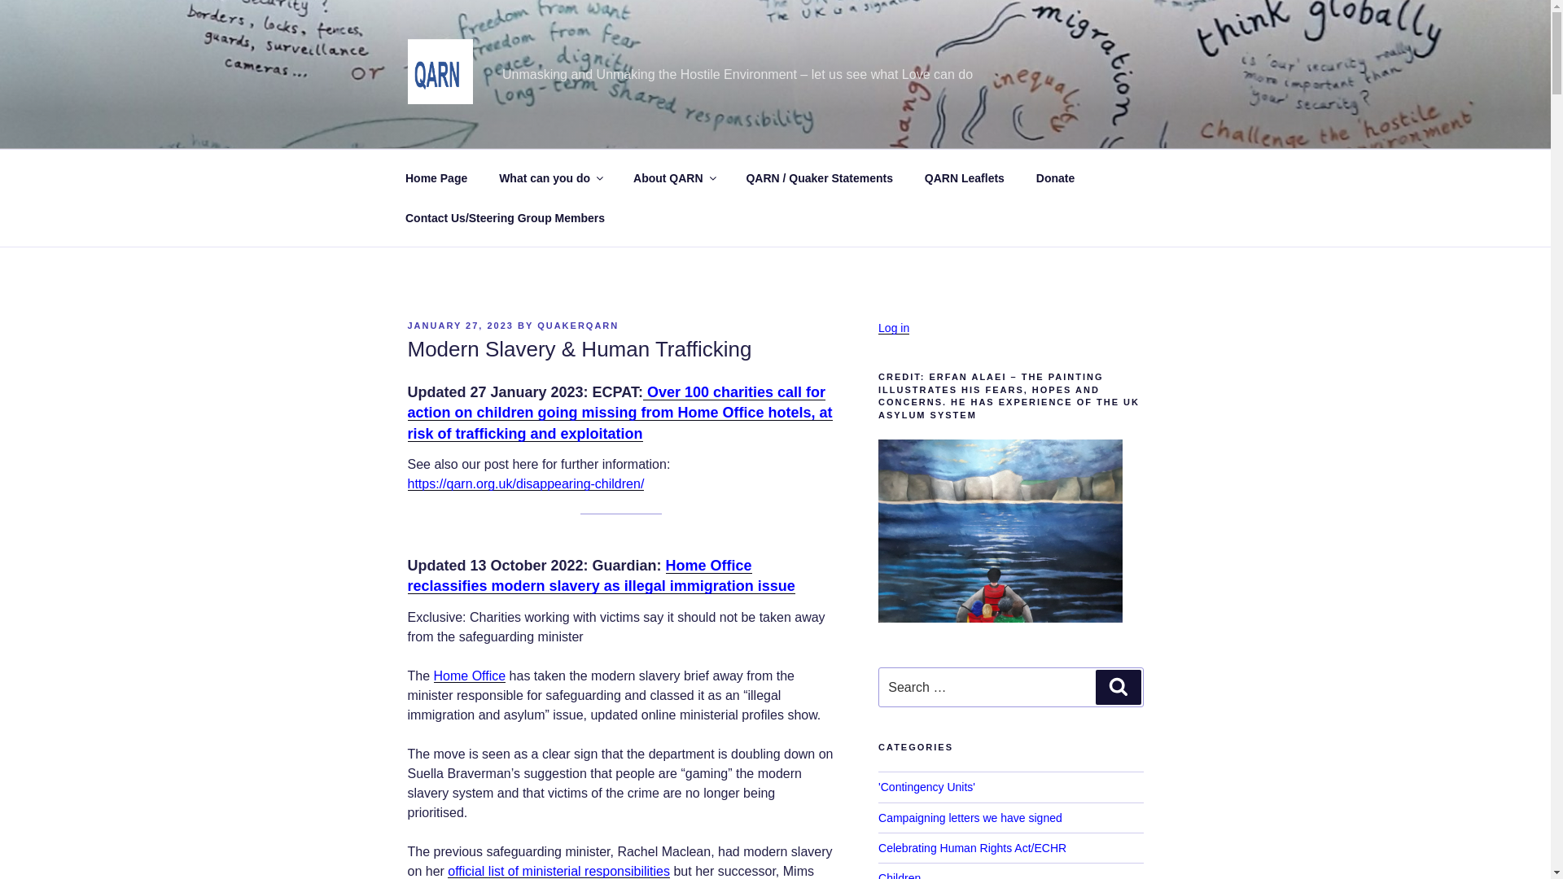 The width and height of the screenshot is (1563, 879). I want to click on JANUARY 27, 2023, so click(459, 326).